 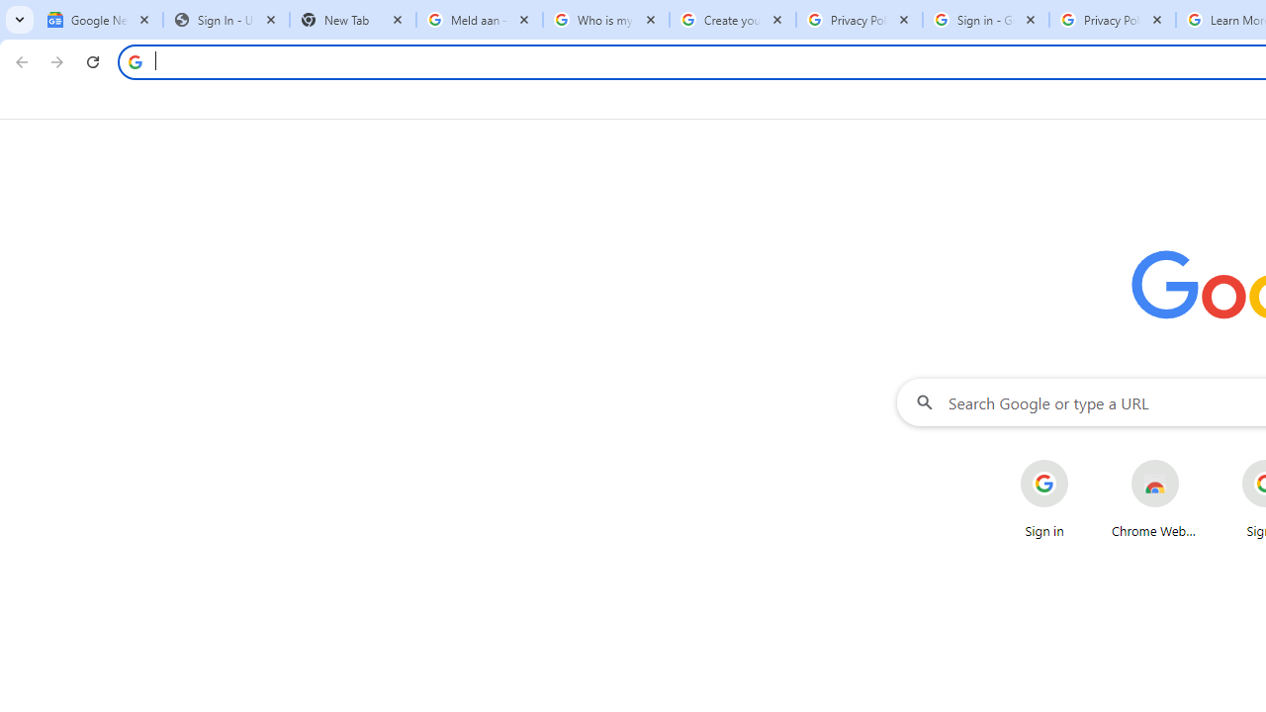 What do you see at coordinates (606, 20) in the screenshot?
I see `Who is my administrator? - Google Account Help` at bounding box center [606, 20].